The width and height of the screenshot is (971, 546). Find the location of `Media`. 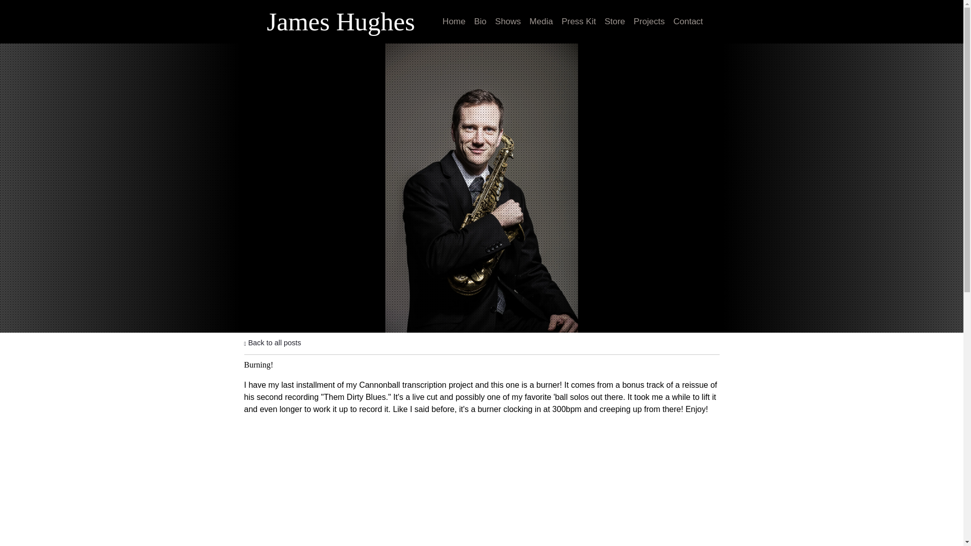

Media is located at coordinates (541, 22).